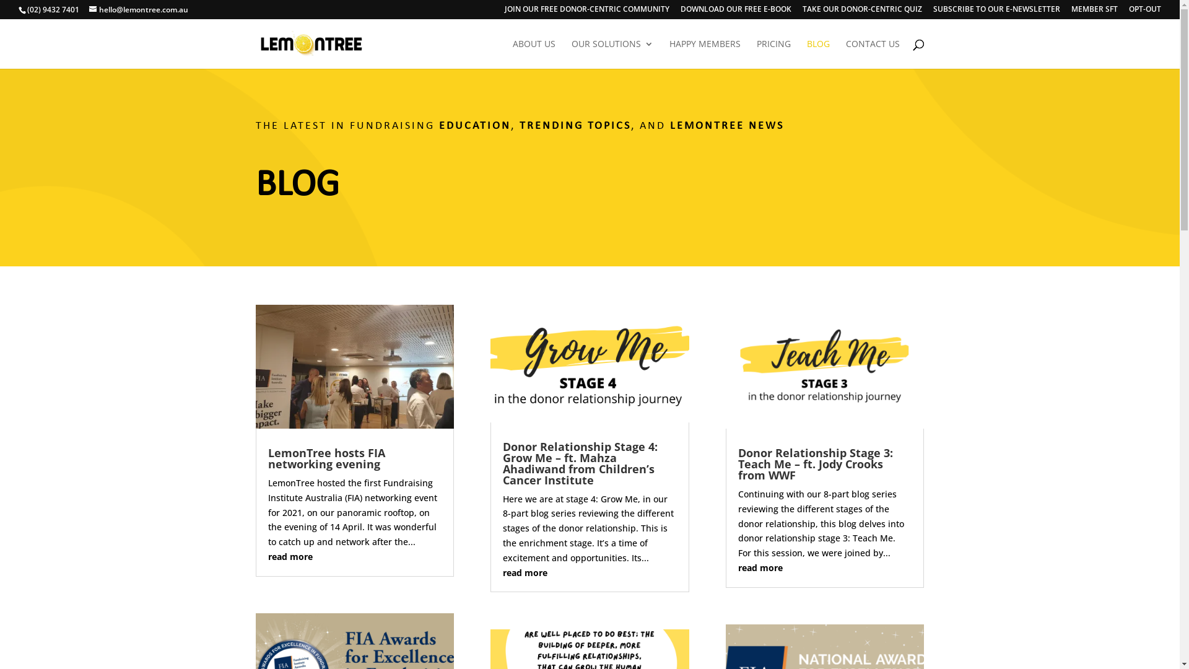 This screenshot has width=1189, height=669. What do you see at coordinates (139, 10) in the screenshot?
I see `hello@lemontree.com.au` at bounding box center [139, 10].